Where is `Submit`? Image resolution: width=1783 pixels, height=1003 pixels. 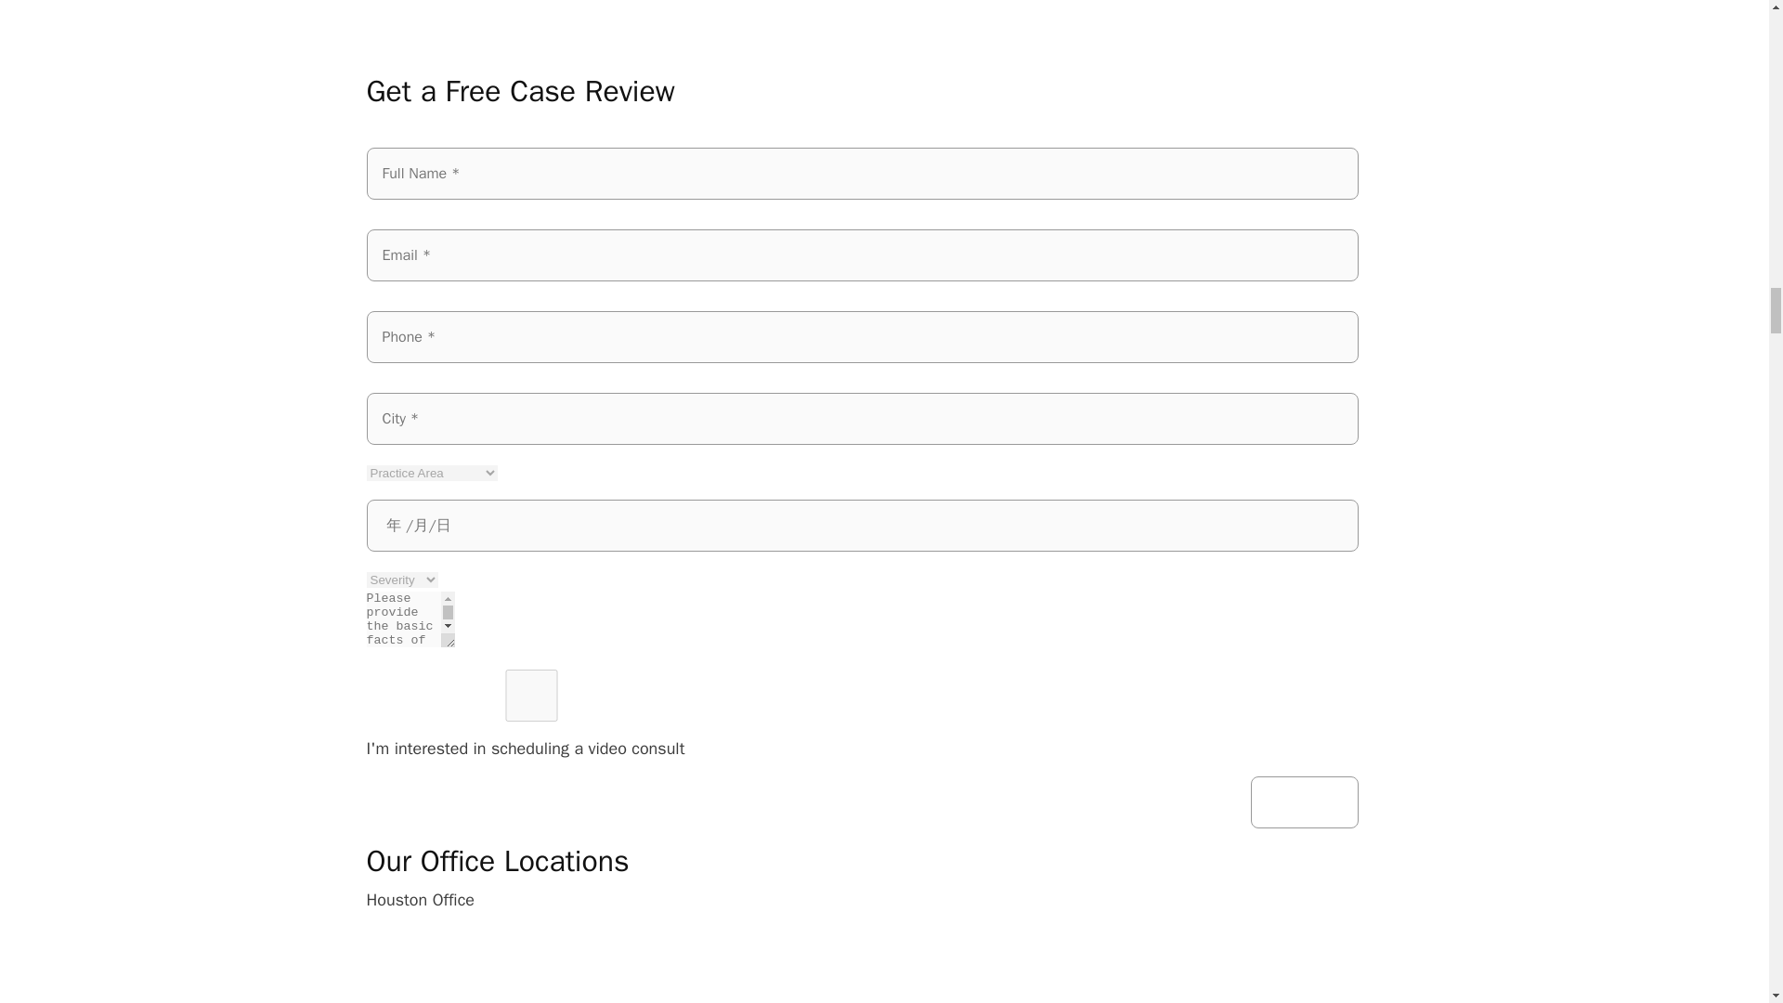 Submit is located at coordinates (1304, 802).